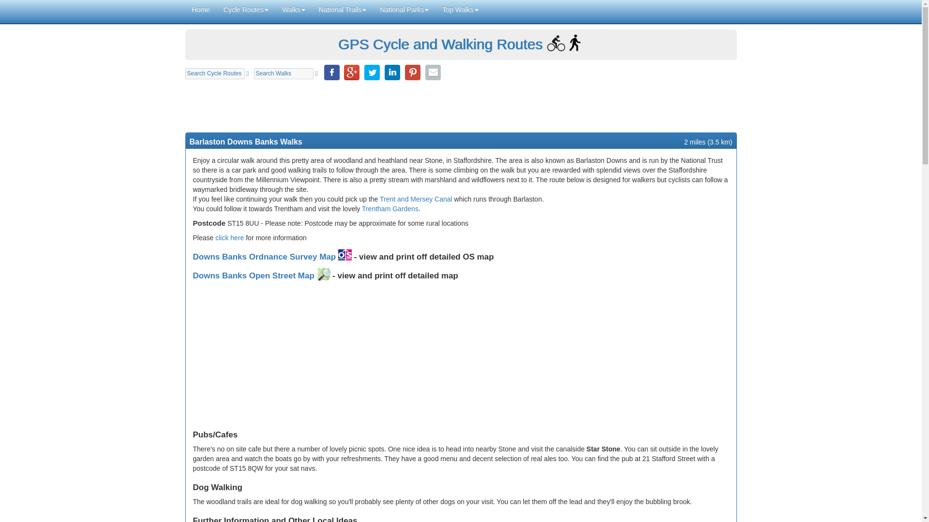 The height and width of the screenshot is (522, 929). What do you see at coordinates (461, 105) in the screenshot?
I see `Advertisement` at bounding box center [461, 105].